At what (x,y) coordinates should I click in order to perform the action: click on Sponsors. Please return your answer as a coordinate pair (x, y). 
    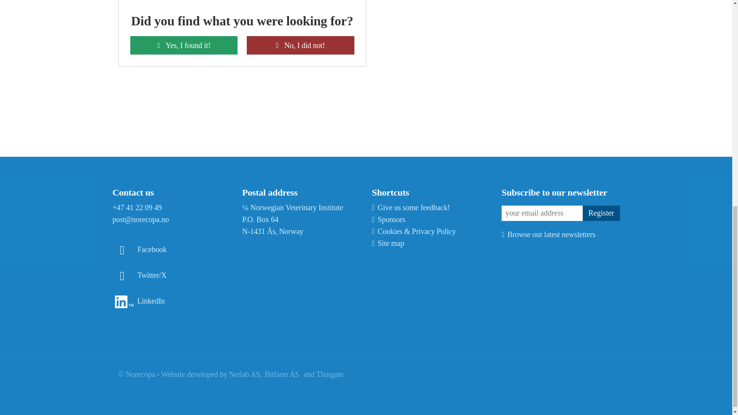
    Looking at the image, I should click on (391, 220).